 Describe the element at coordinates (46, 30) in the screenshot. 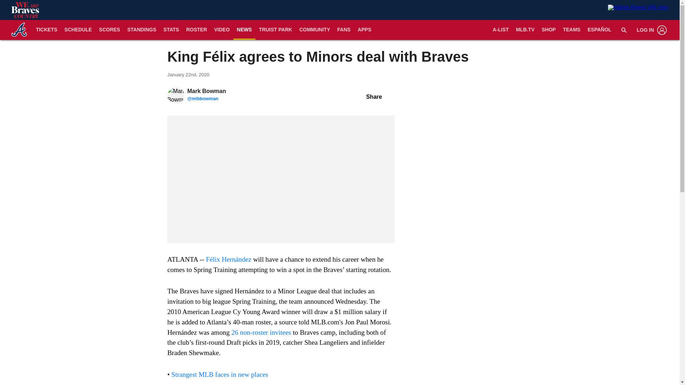

I see `TICKETS` at that location.